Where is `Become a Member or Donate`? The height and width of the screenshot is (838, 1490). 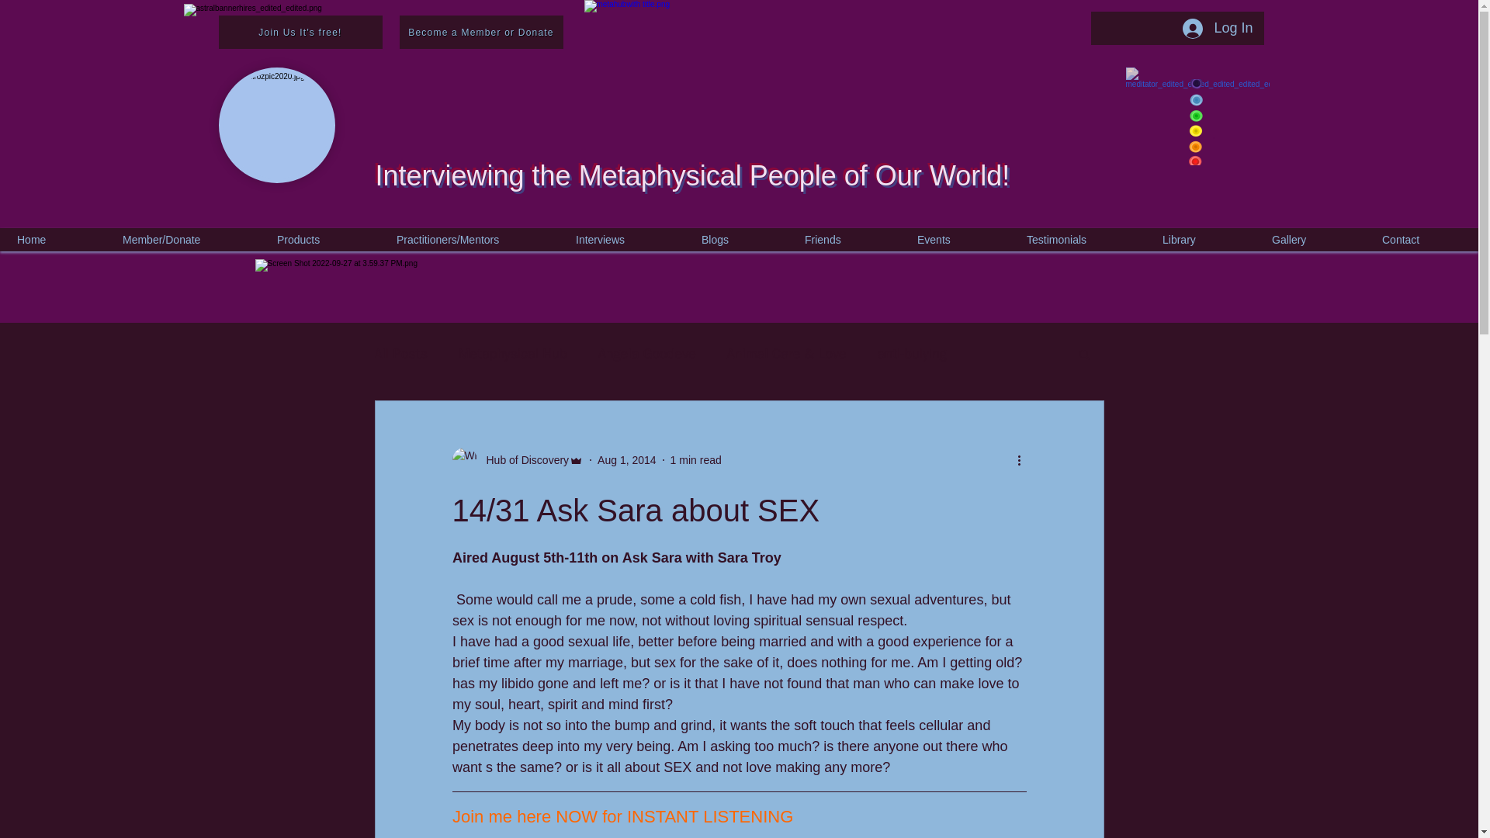
Become a Member or Donate is located at coordinates (481, 32).